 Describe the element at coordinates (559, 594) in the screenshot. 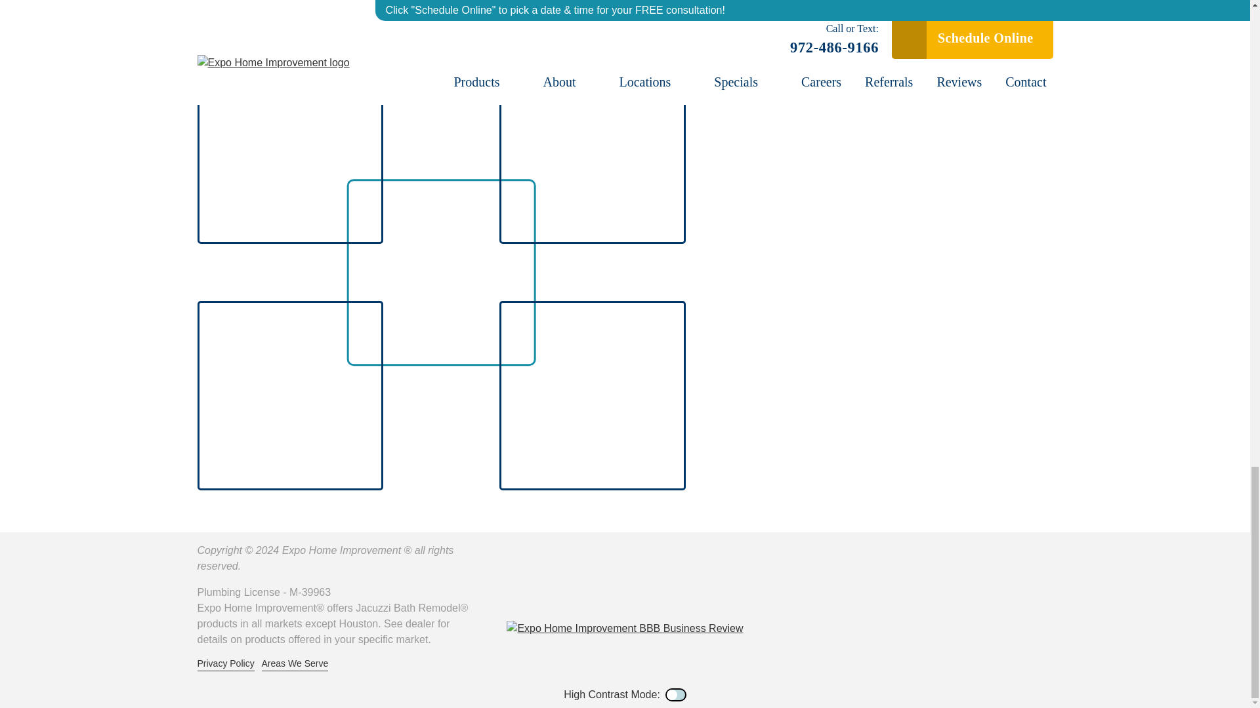

I see `Facebook` at that location.